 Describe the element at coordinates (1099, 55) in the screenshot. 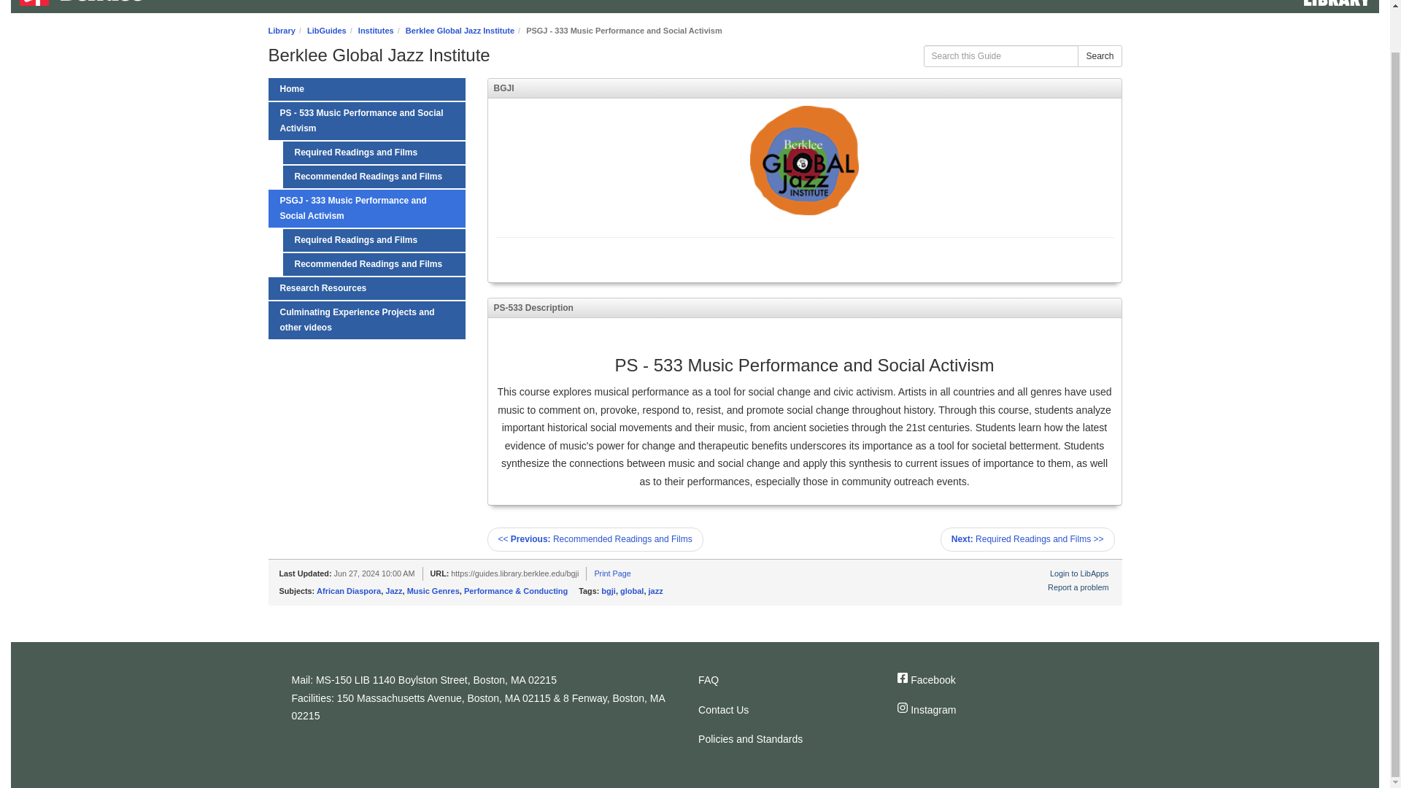

I see `Search` at that location.